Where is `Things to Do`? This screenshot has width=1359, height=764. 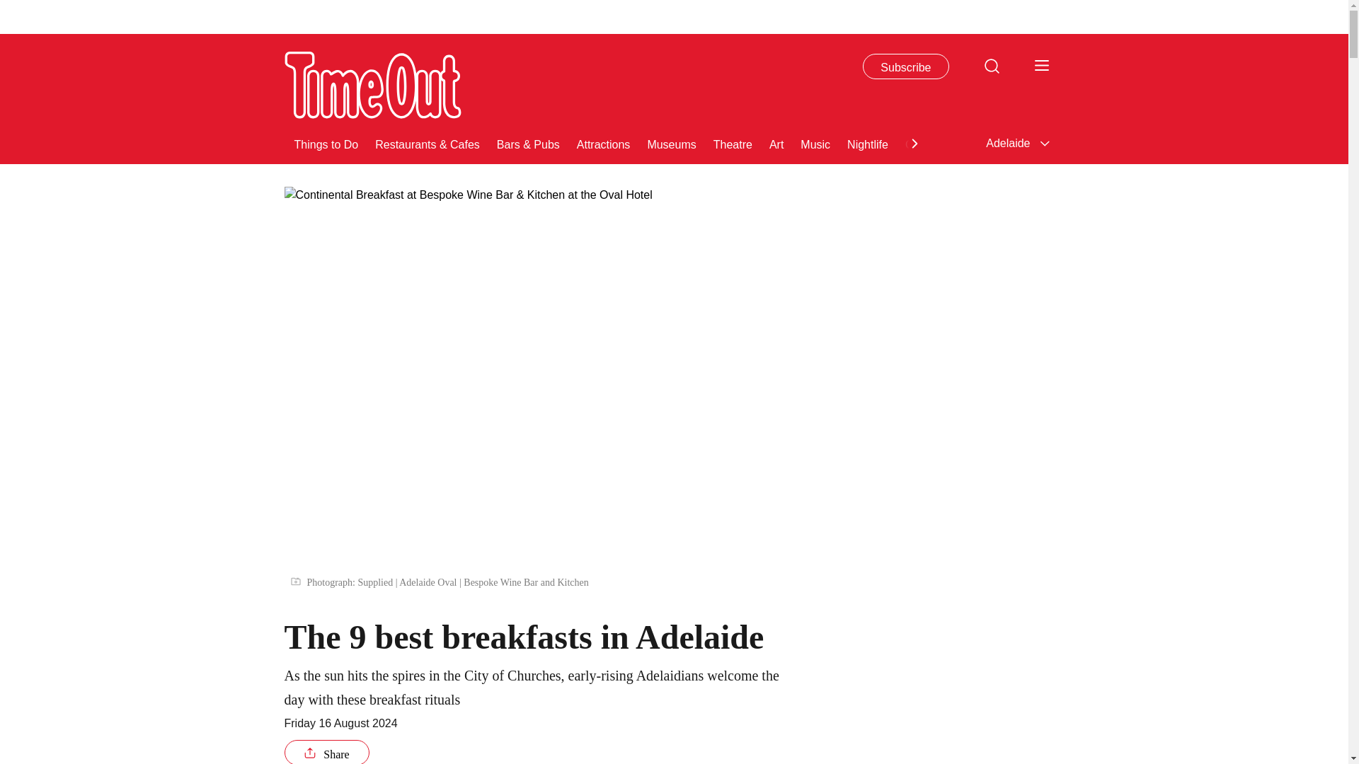
Things to Do is located at coordinates (326, 143).